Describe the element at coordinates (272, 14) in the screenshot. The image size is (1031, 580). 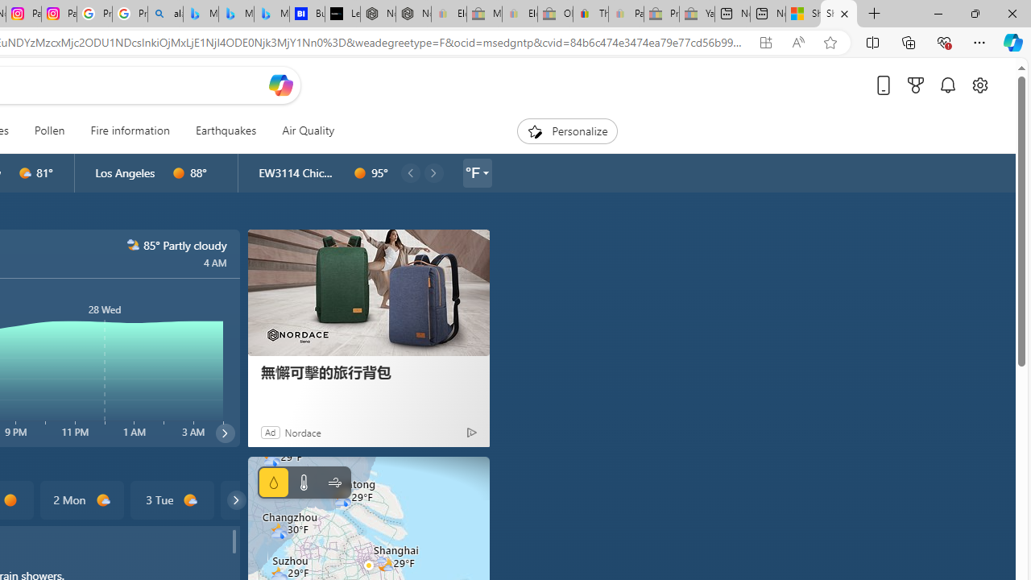
I see `Microsoft Bing Travel - Shangri-La Hotel Bangkok` at that location.